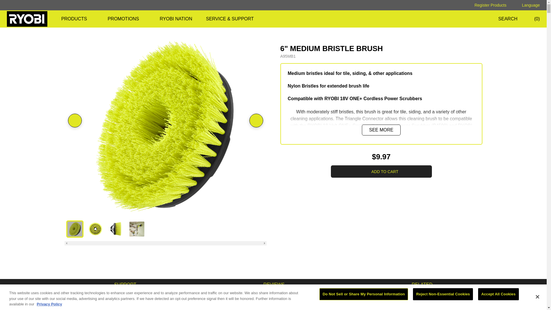 The height and width of the screenshot is (310, 551). What do you see at coordinates (176, 19) in the screenshot?
I see `RYOBI NATION` at bounding box center [176, 19].